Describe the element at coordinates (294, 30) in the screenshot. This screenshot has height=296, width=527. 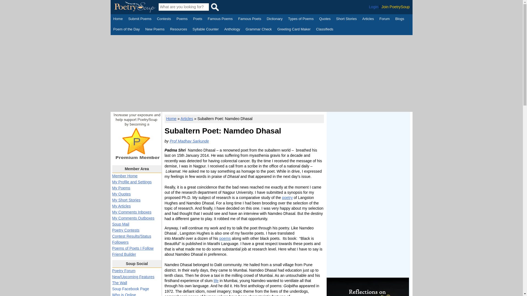
I see `Greeting Card Maker` at that location.